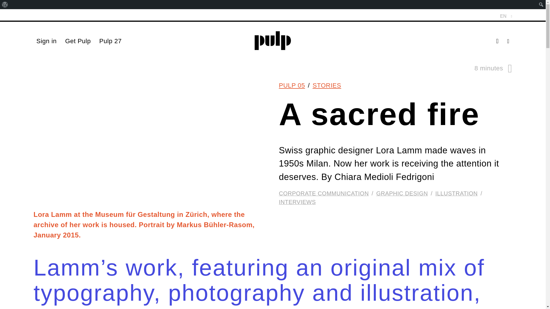  Describe the element at coordinates (505, 16) in the screenshot. I see `EN` at that location.